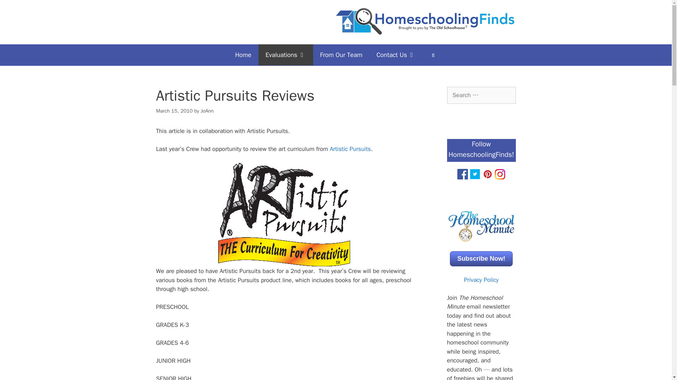  What do you see at coordinates (341, 55) in the screenshot?
I see `From Our Team` at bounding box center [341, 55].